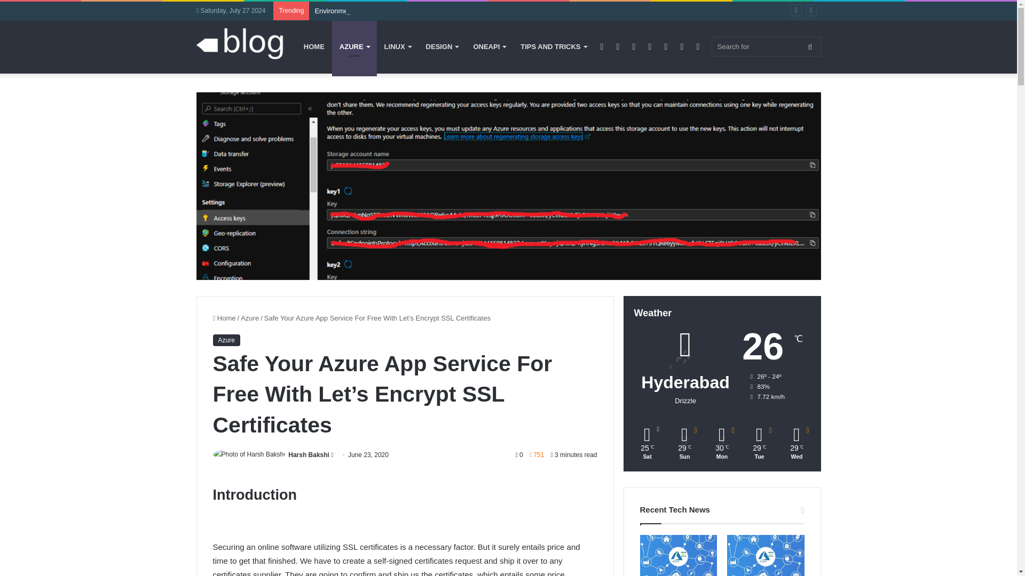 This screenshot has width=1025, height=576. I want to click on Home, so click(224, 318).